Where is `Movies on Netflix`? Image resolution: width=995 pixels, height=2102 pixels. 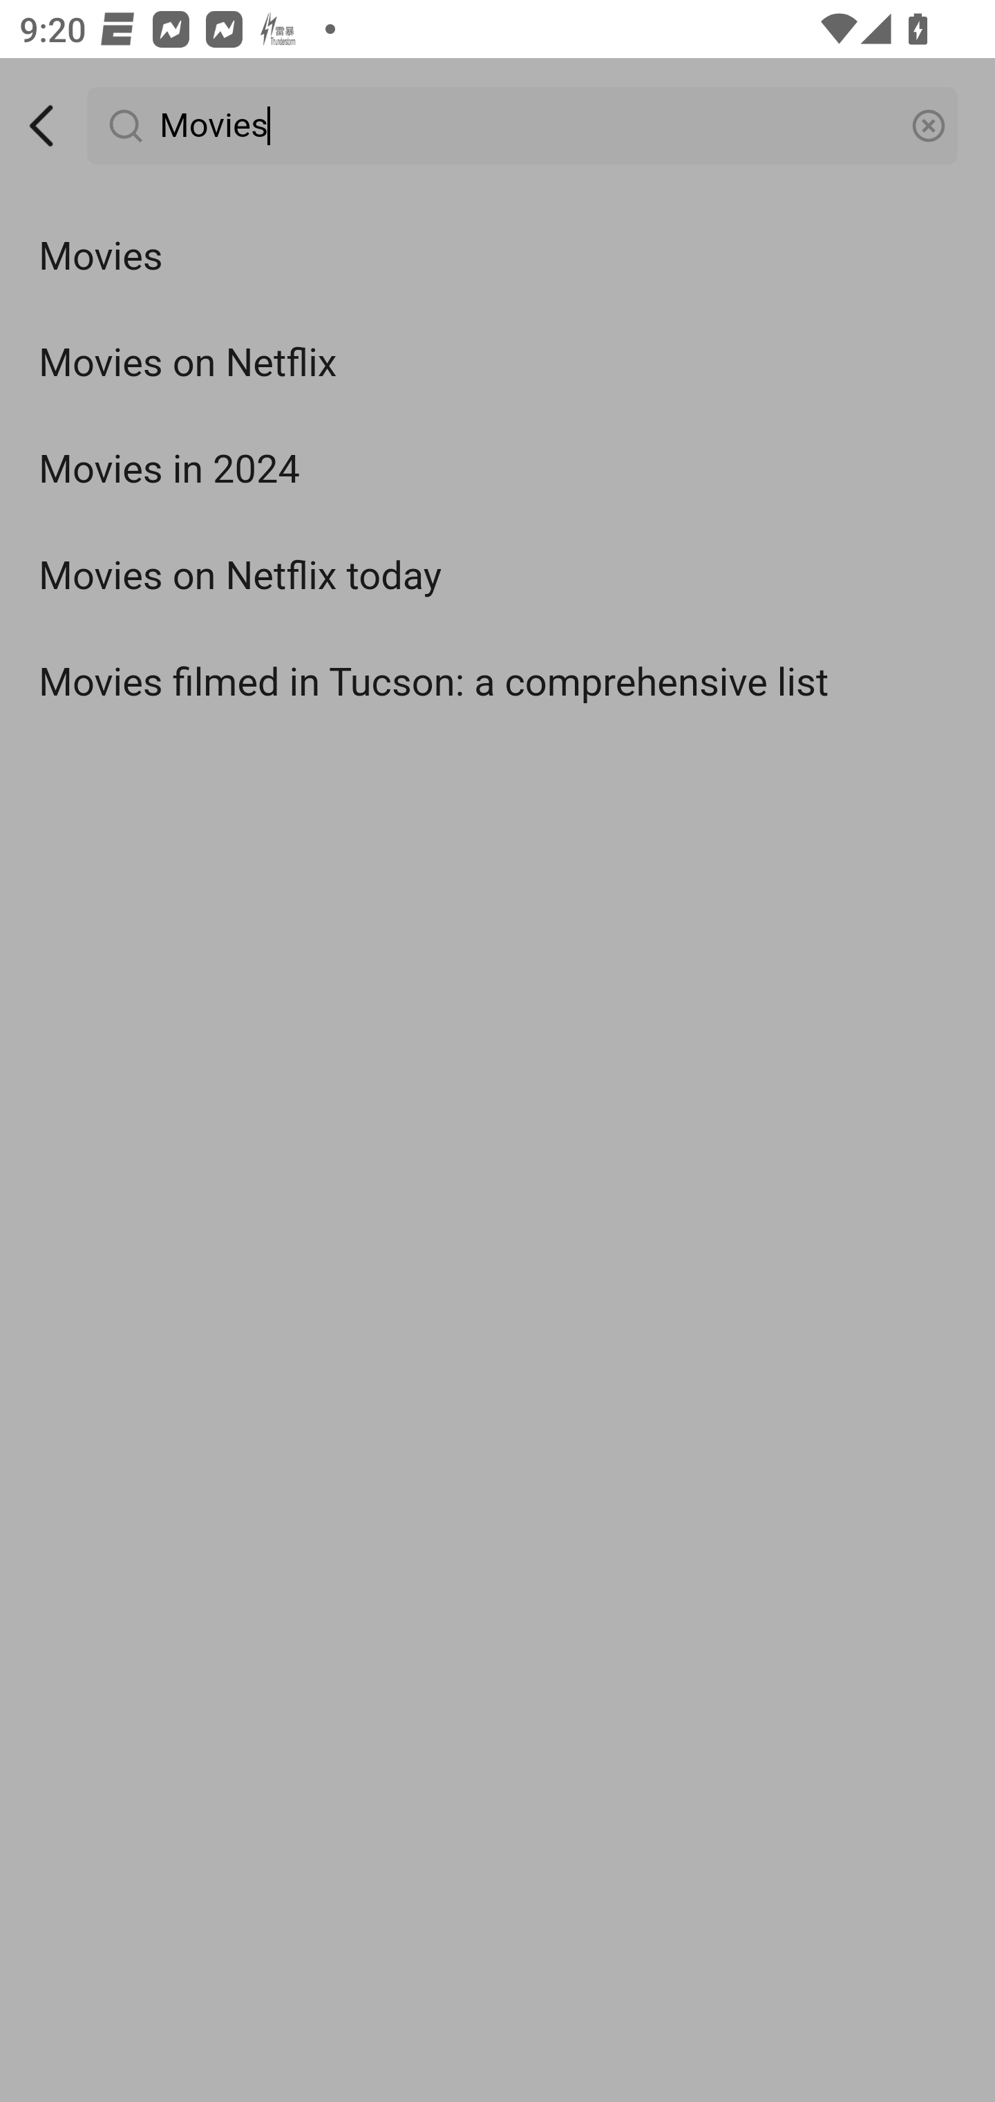 Movies on Netflix is located at coordinates (497, 362).